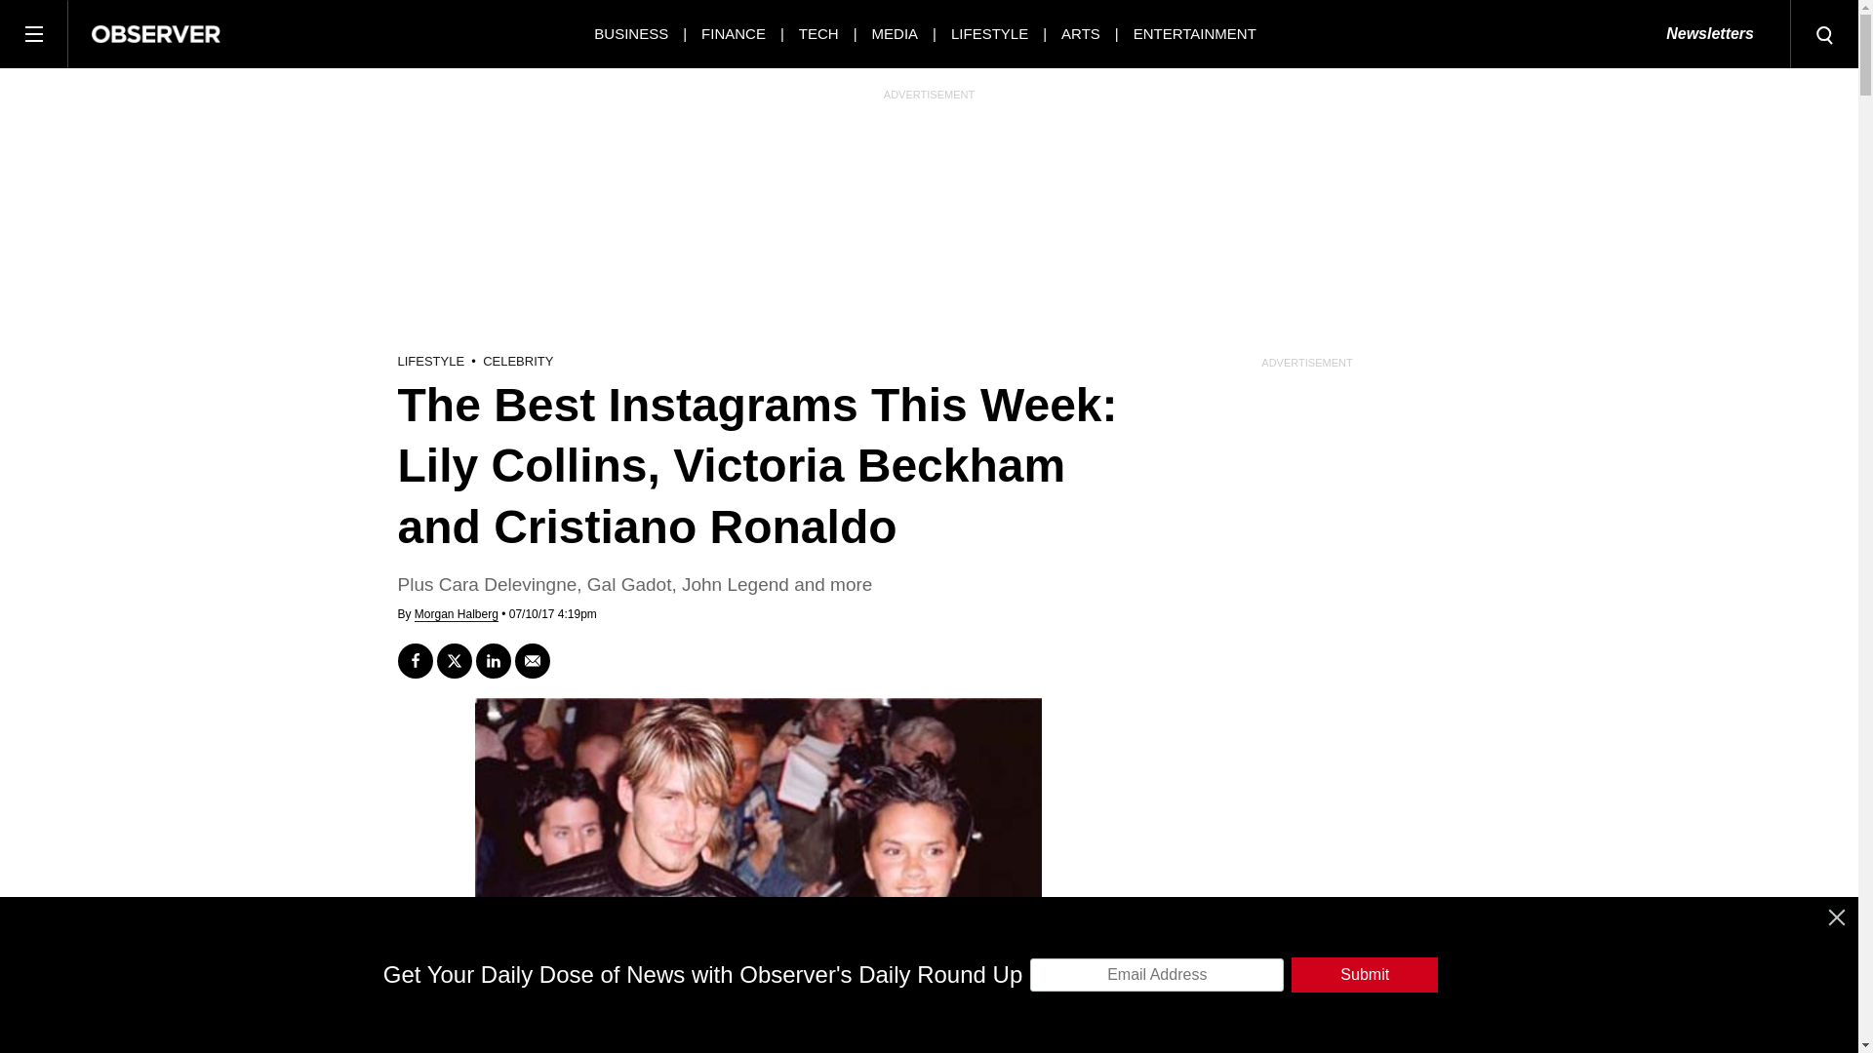 The width and height of the screenshot is (1873, 1053). I want to click on Tweet, so click(454, 660).